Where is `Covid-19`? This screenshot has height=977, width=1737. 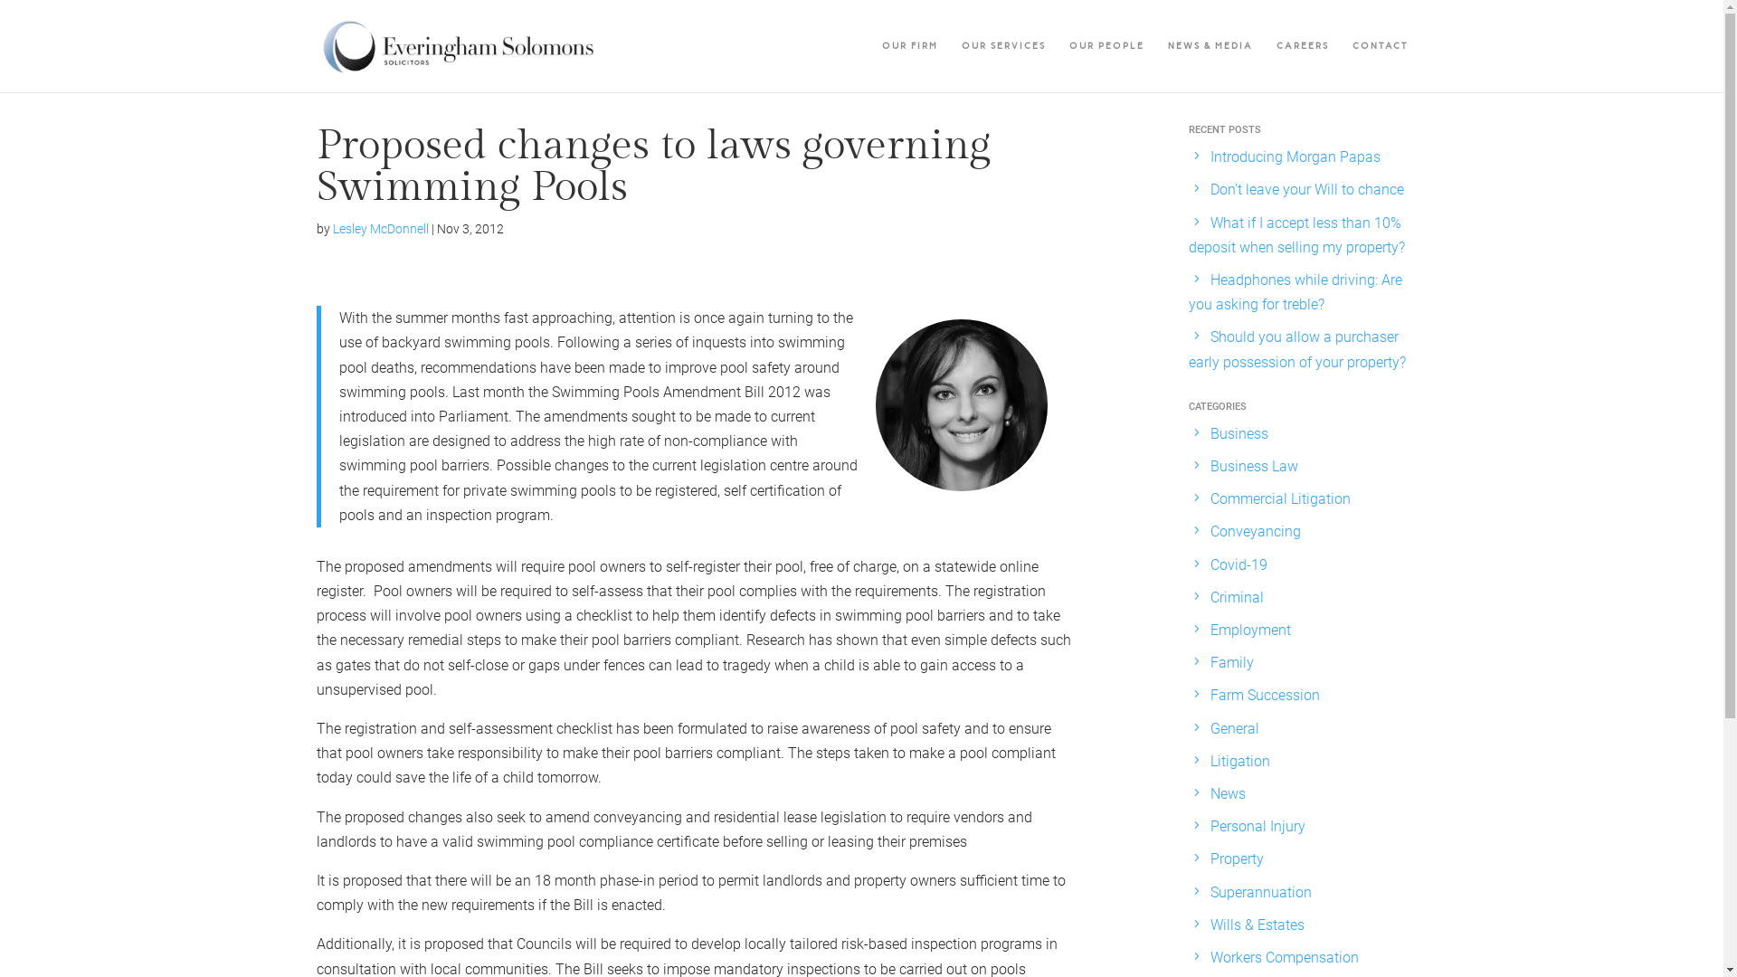
Covid-19 is located at coordinates (1239, 564).